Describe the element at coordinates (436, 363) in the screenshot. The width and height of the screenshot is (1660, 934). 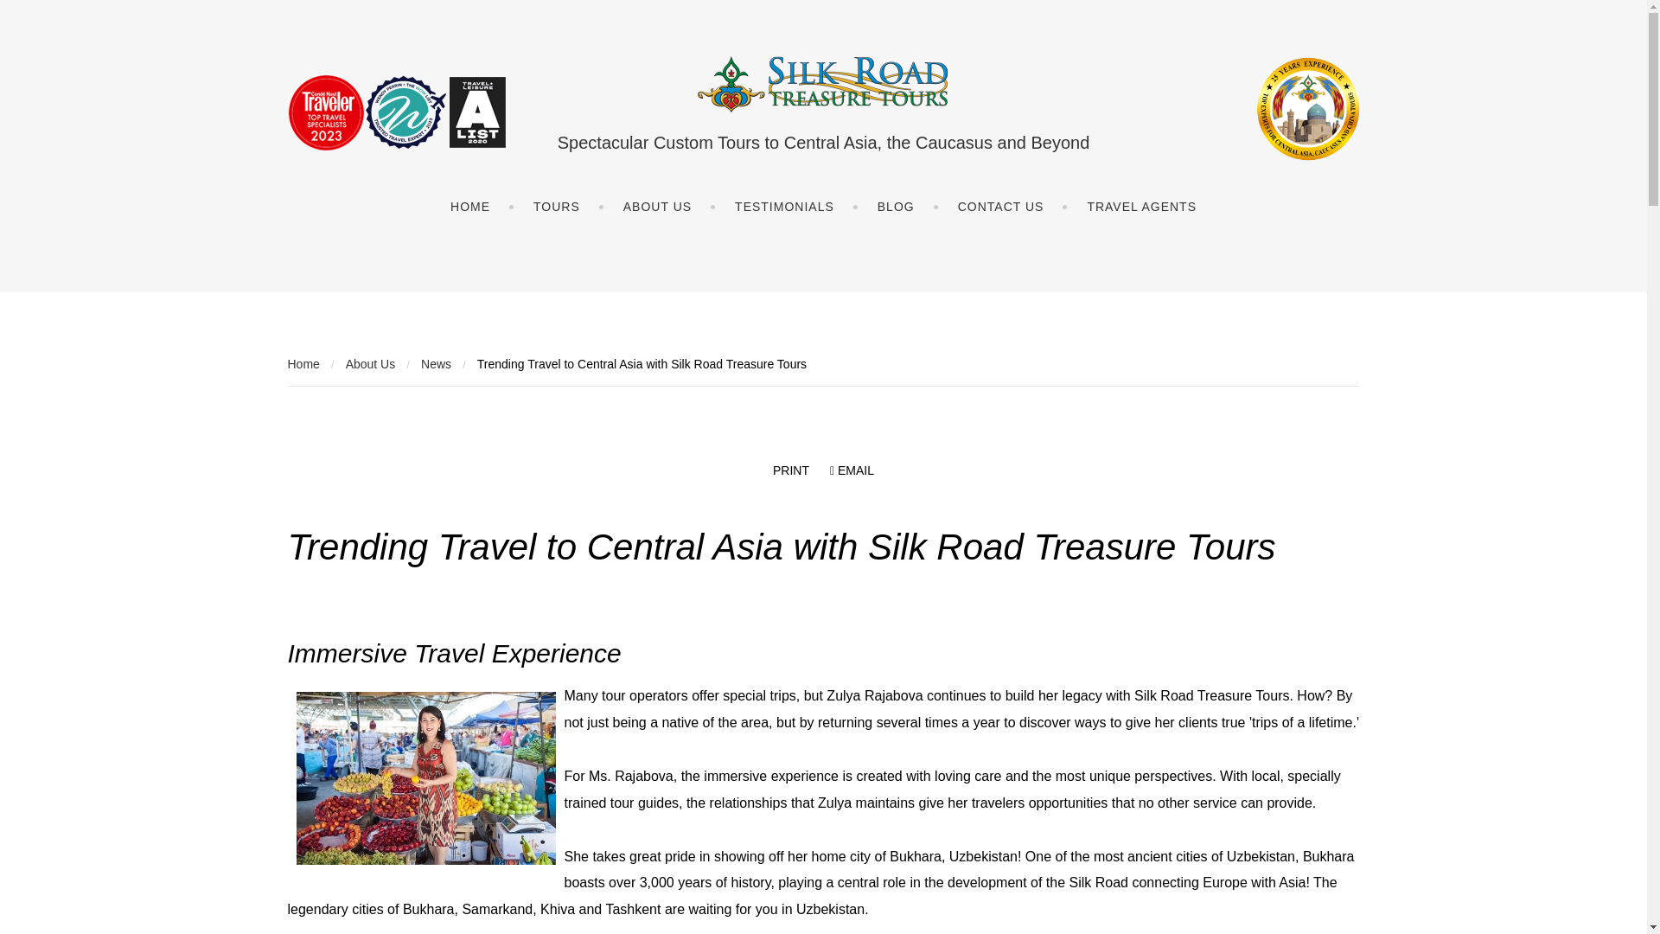
I see `News` at that location.